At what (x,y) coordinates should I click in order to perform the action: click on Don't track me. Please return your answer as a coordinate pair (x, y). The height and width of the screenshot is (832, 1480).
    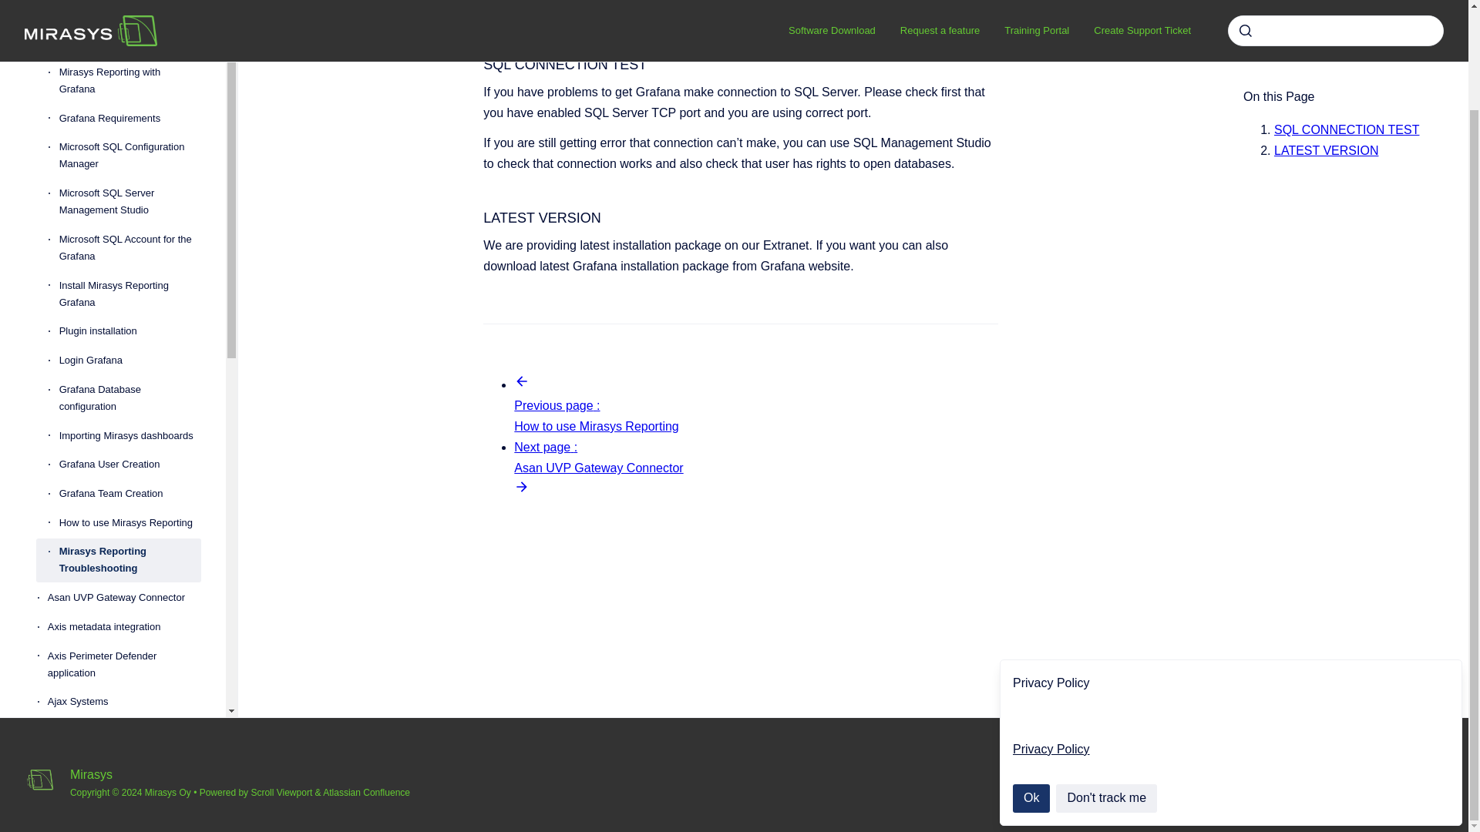
    Looking at the image, I should click on (1107, 683).